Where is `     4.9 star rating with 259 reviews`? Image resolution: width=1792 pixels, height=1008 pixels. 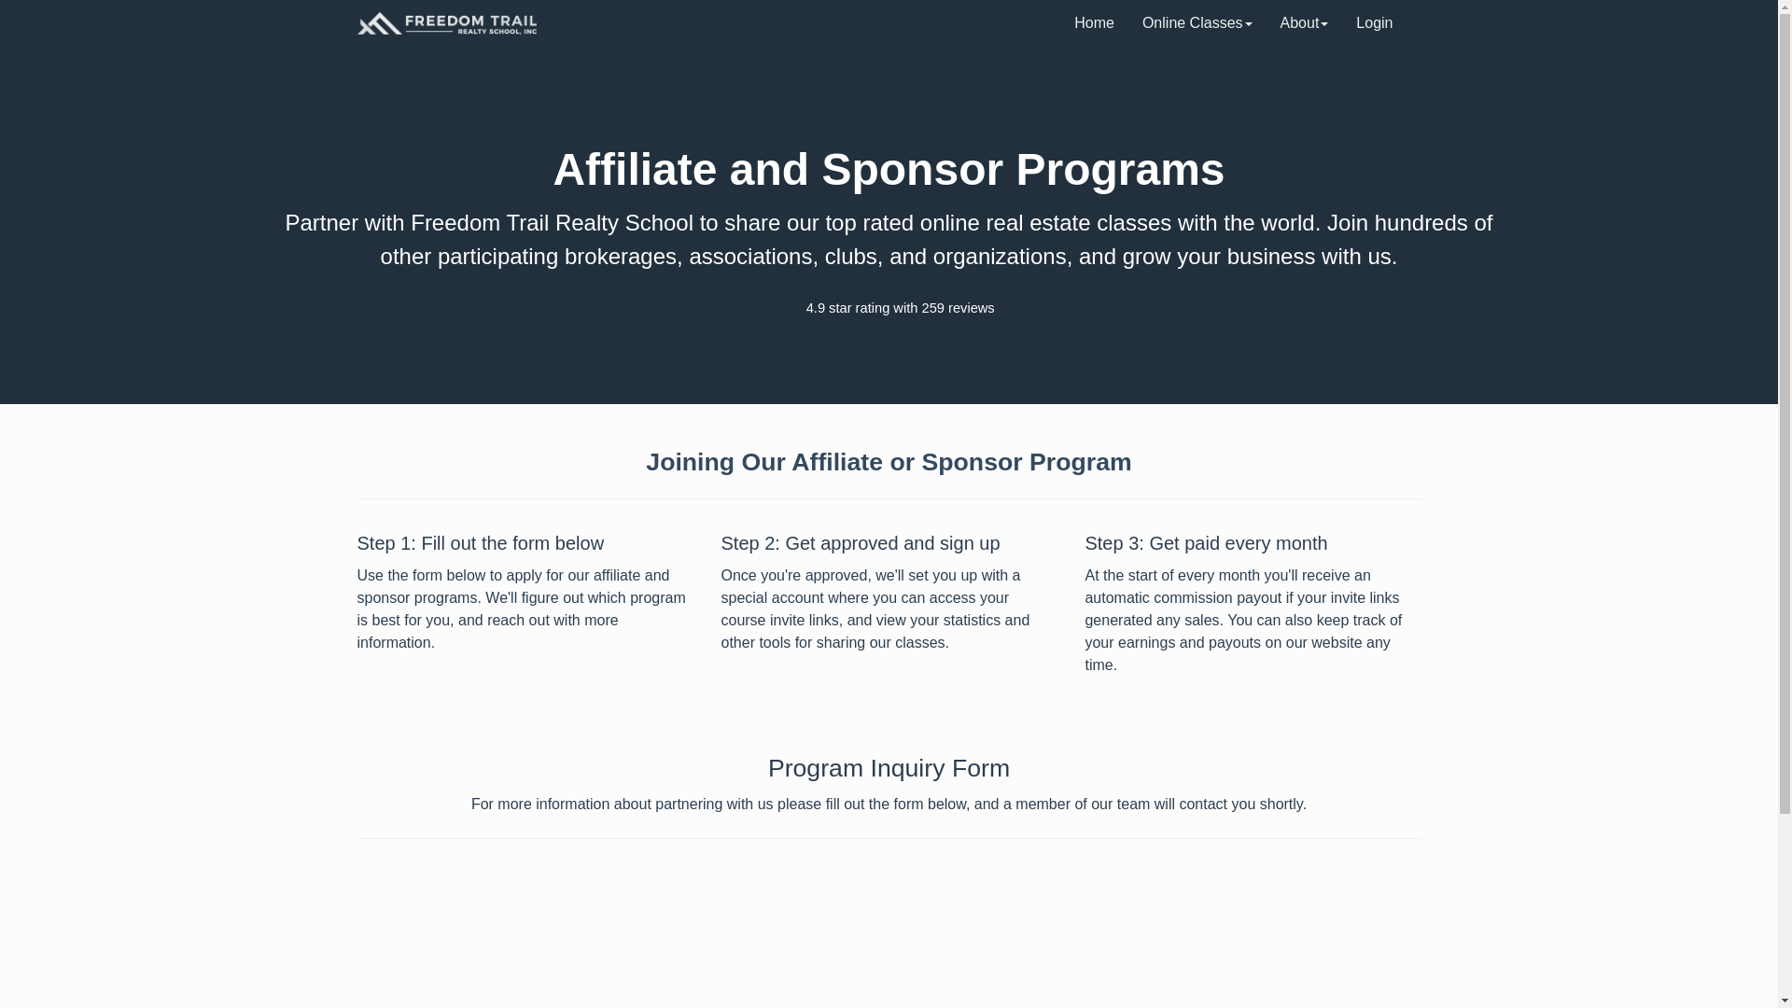
     4.9 star rating with 259 reviews is located at coordinates (889, 308).